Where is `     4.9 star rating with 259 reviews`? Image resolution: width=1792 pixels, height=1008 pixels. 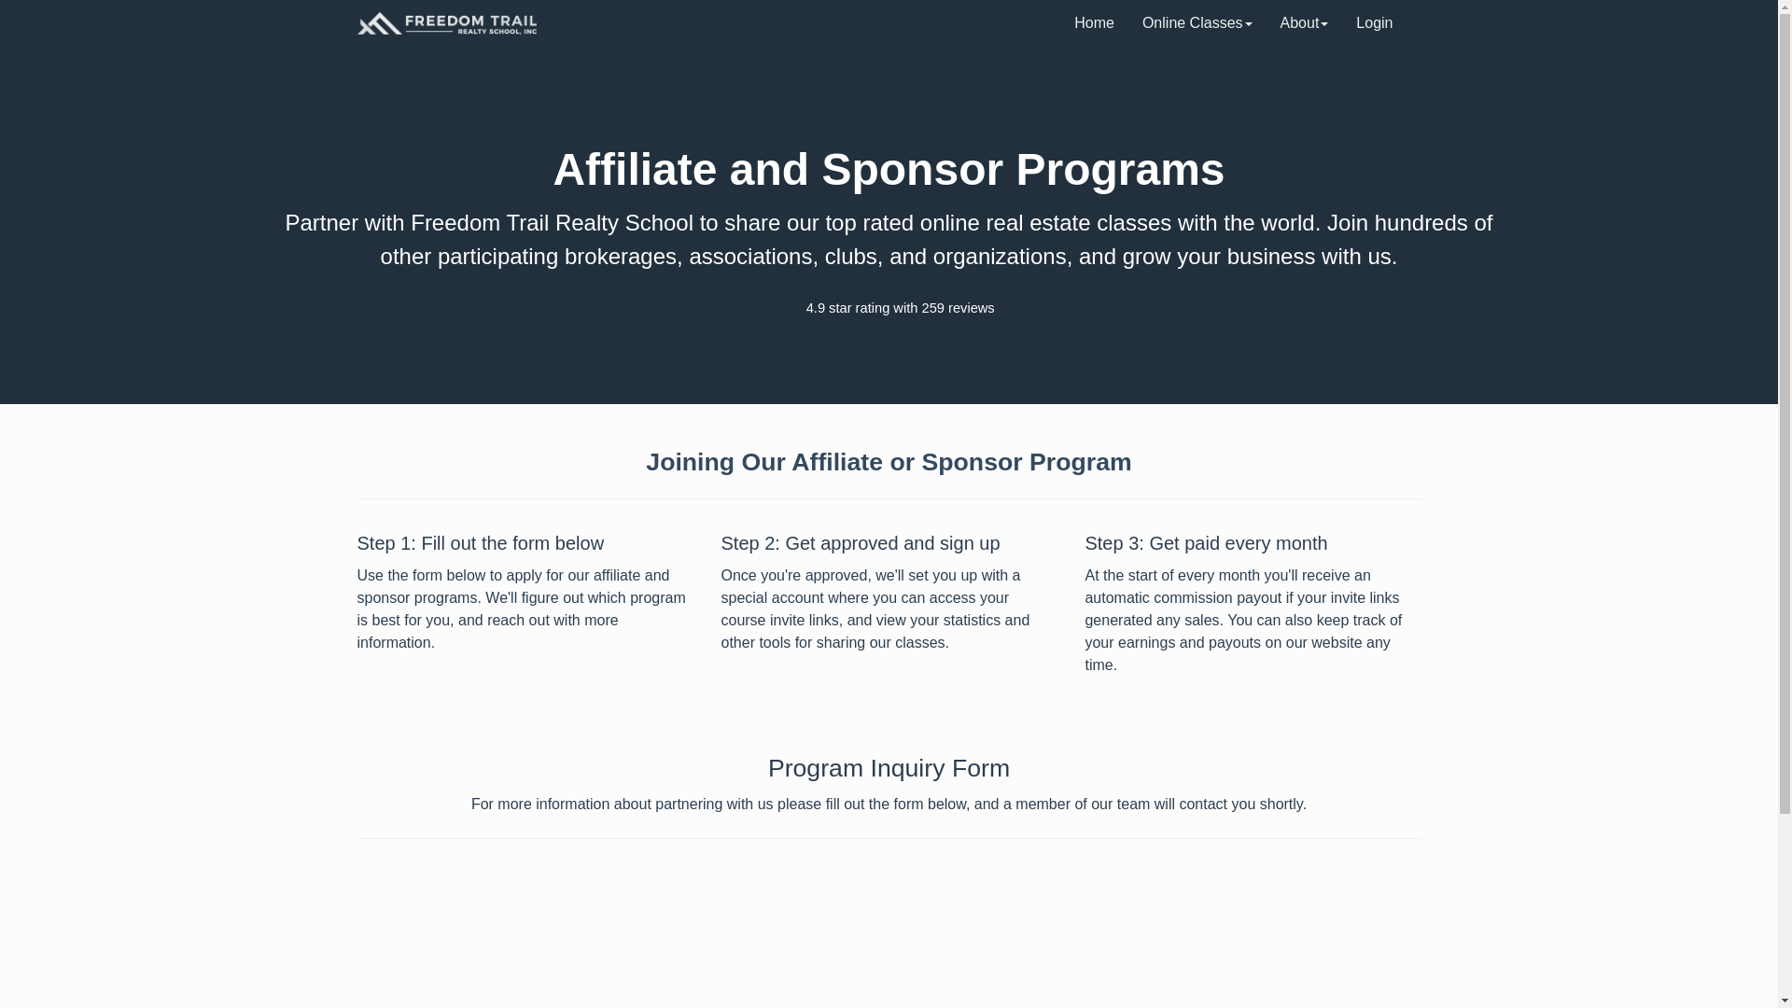
     4.9 star rating with 259 reviews is located at coordinates (889, 308).